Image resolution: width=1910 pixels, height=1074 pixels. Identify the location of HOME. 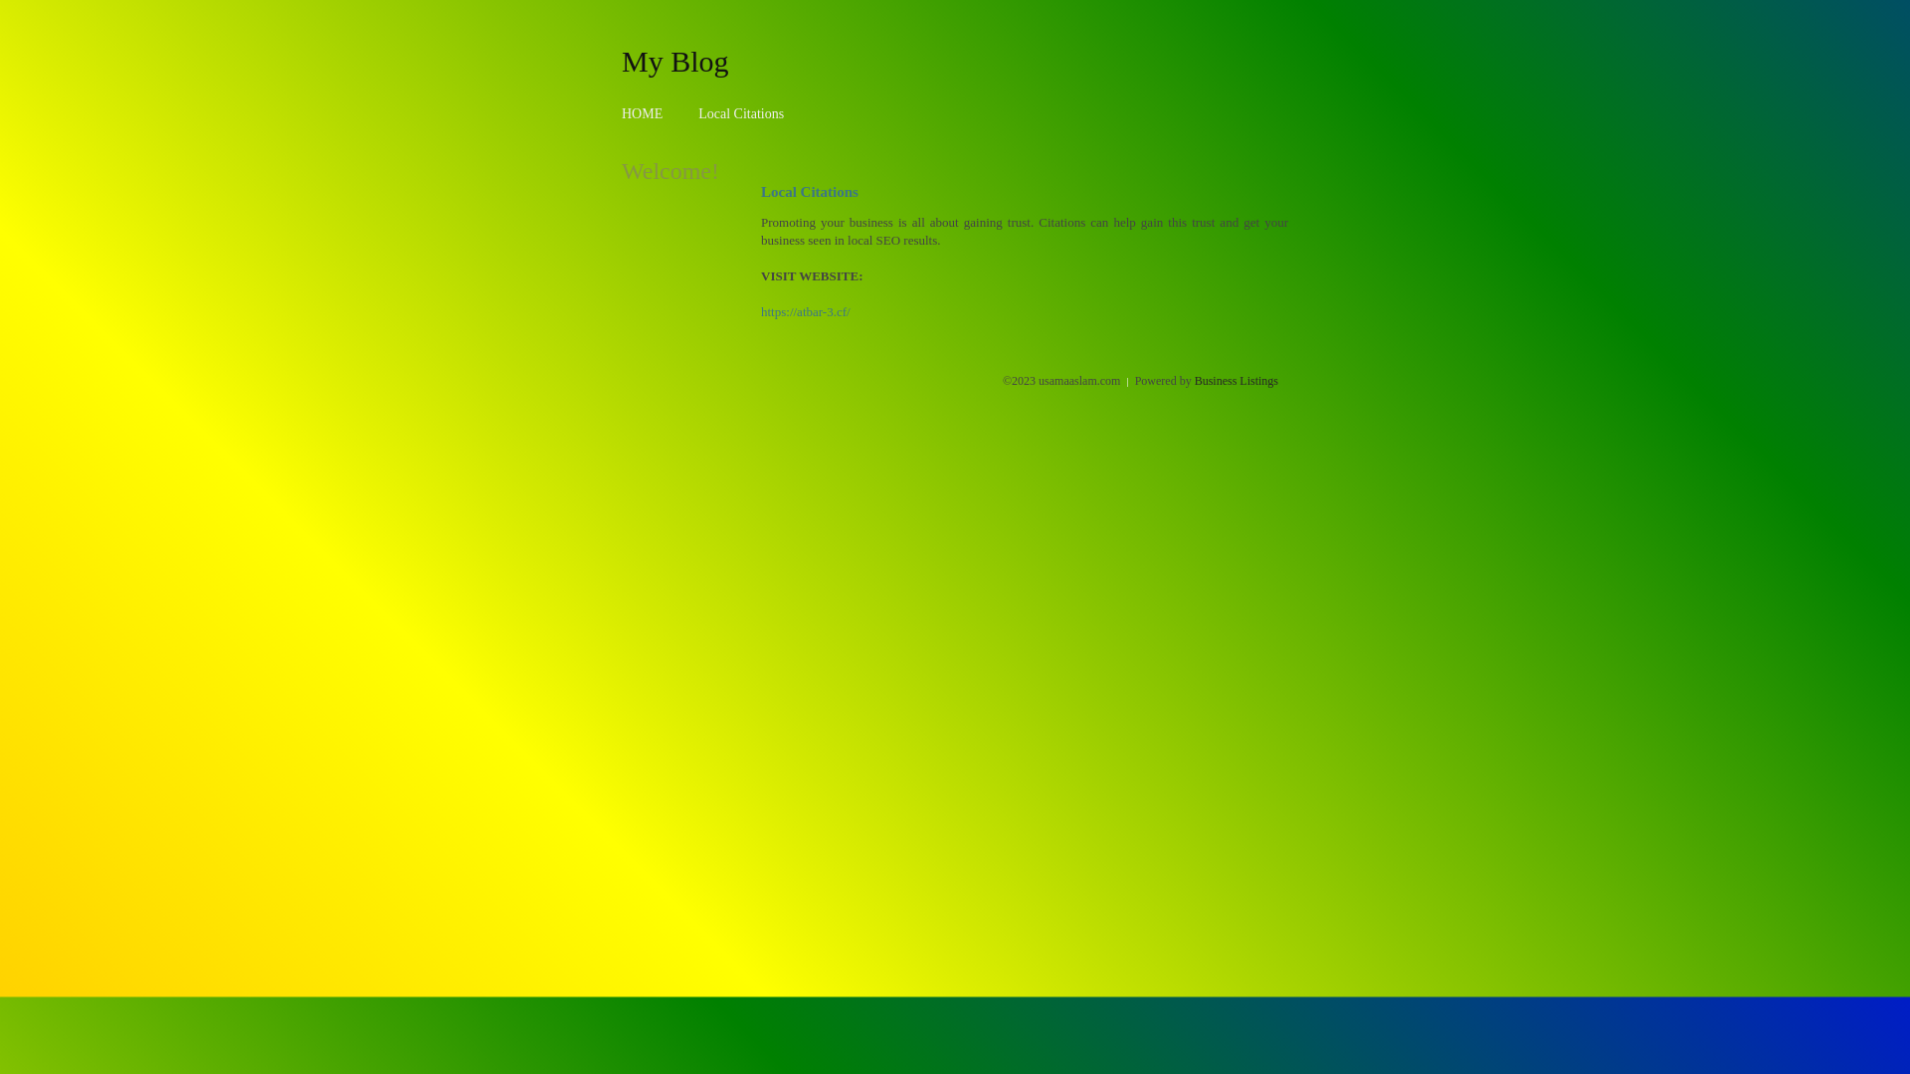
(643, 113).